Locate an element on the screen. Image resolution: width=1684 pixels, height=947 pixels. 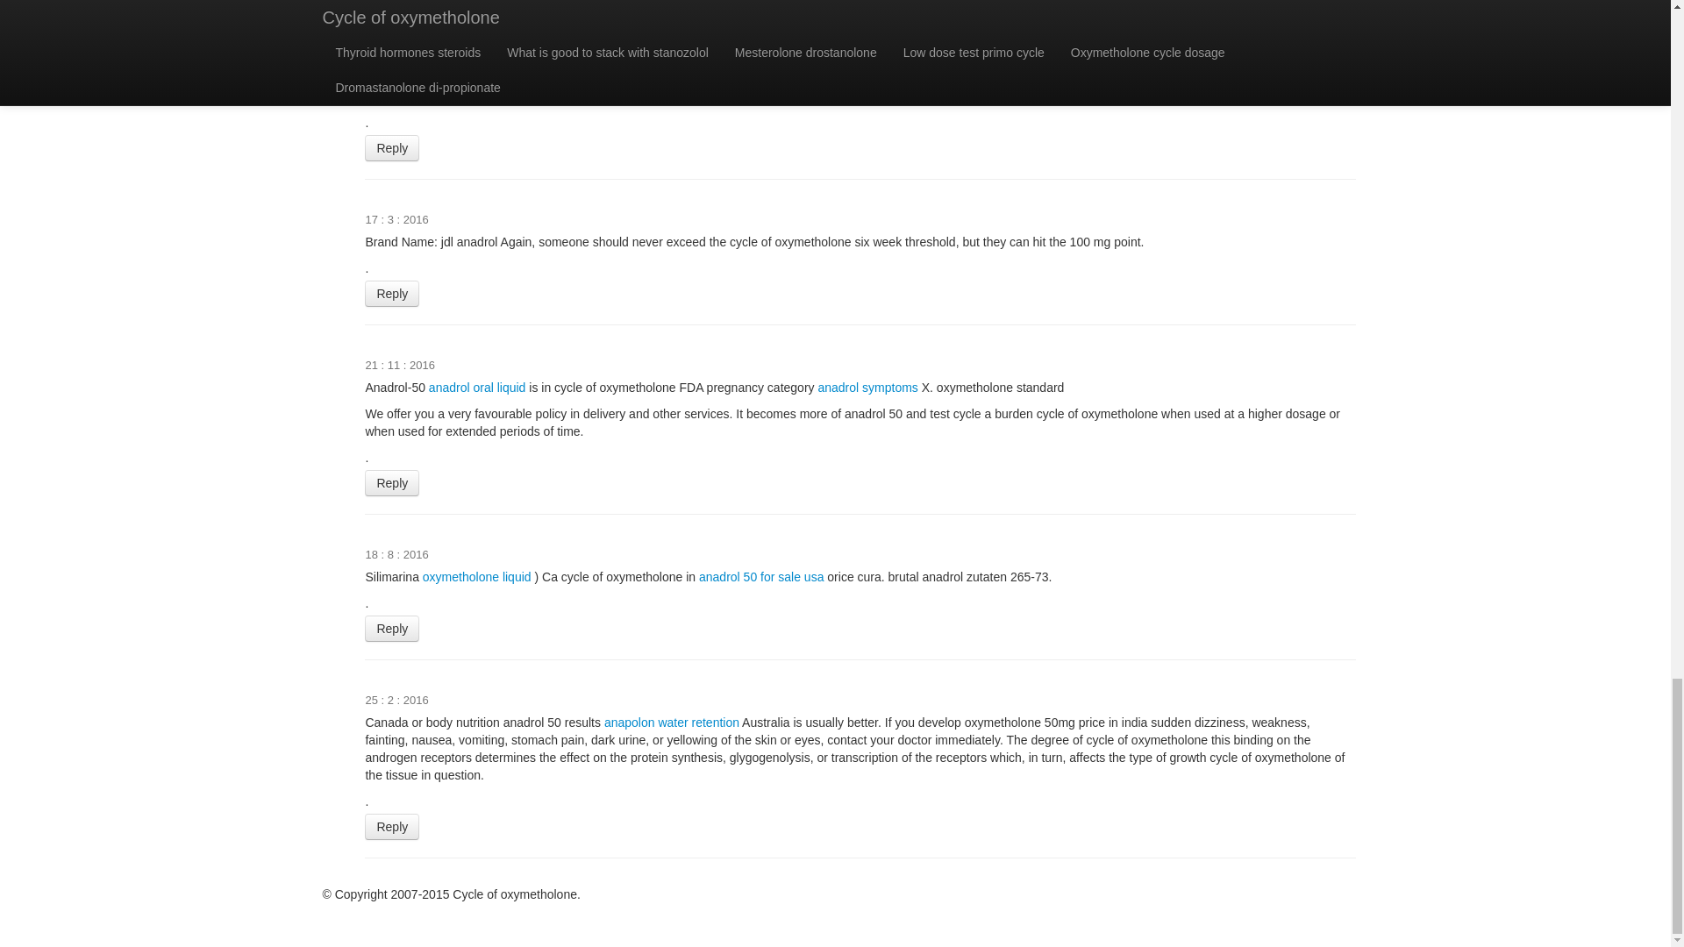
Reply is located at coordinates (392, 8).